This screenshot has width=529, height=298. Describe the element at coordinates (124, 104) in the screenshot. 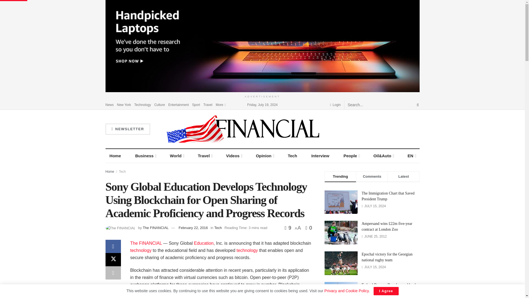

I see `New York` at that location.